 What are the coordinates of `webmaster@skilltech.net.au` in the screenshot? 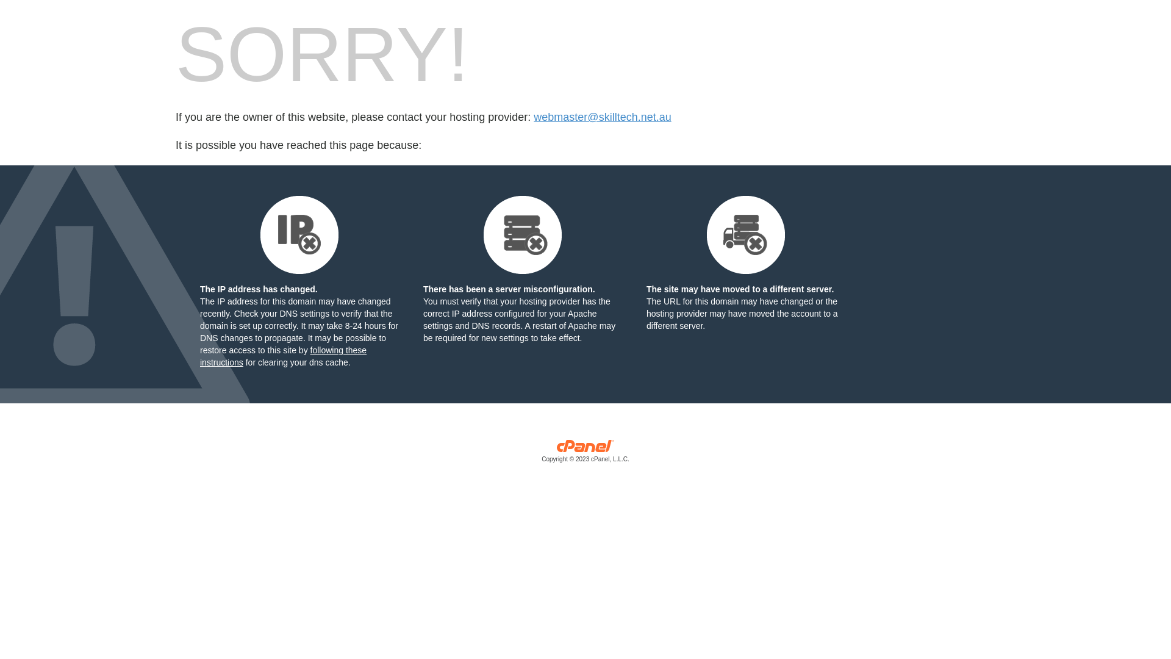 It's located at (603, 117).